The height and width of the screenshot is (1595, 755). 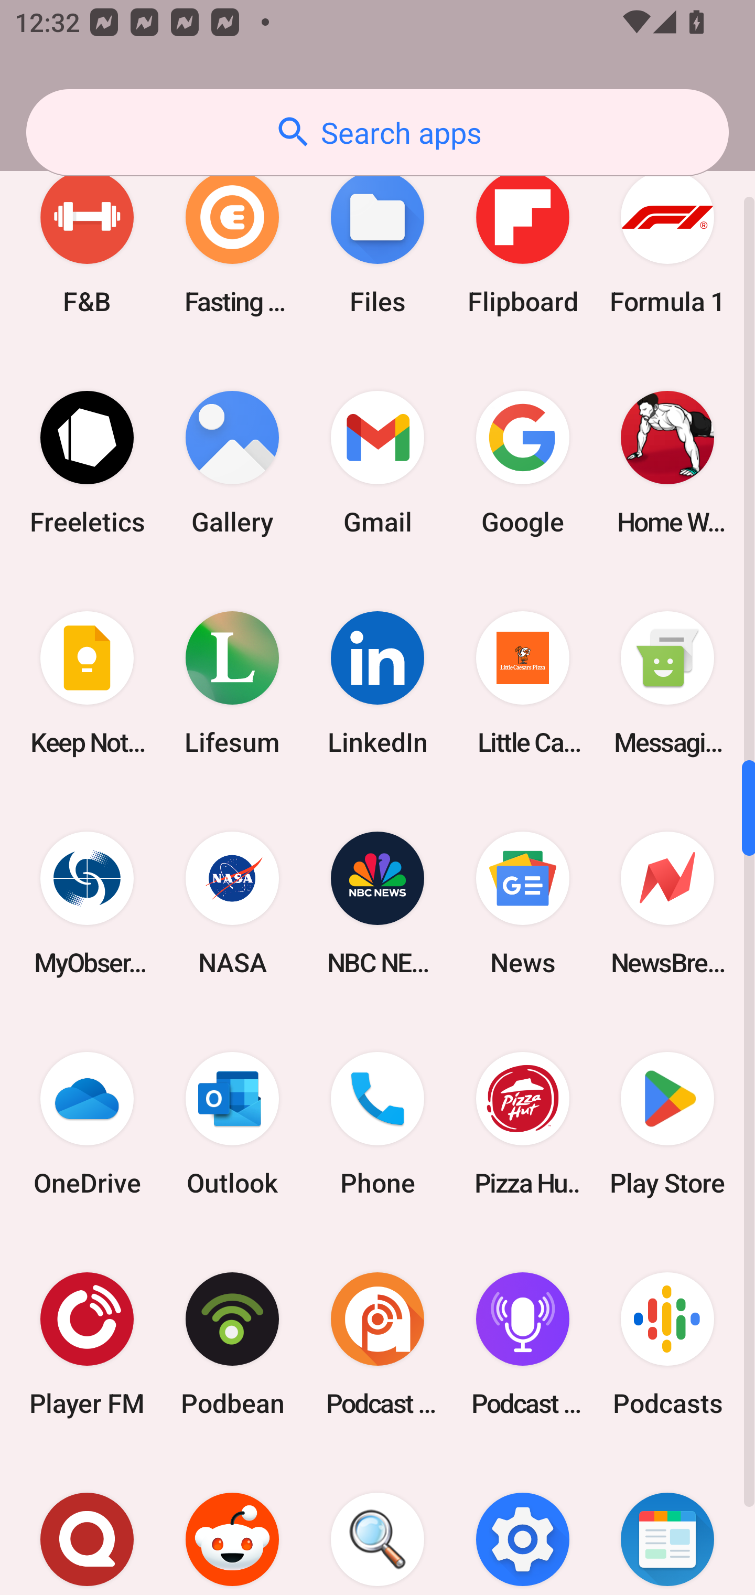 I want to click on Podcasts, so click(x=667, y=1344).